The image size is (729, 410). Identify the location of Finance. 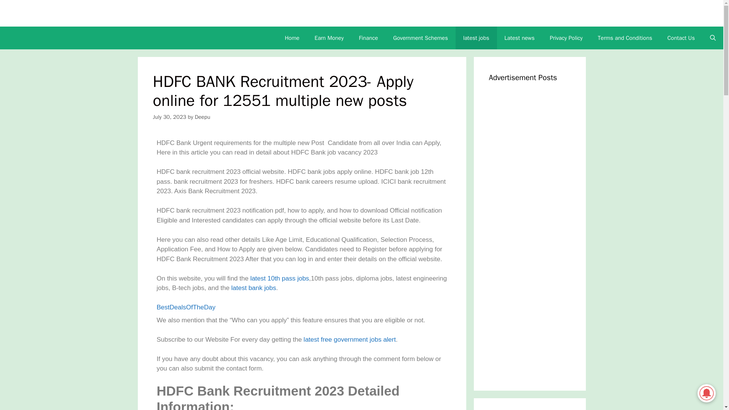
(368, 38).